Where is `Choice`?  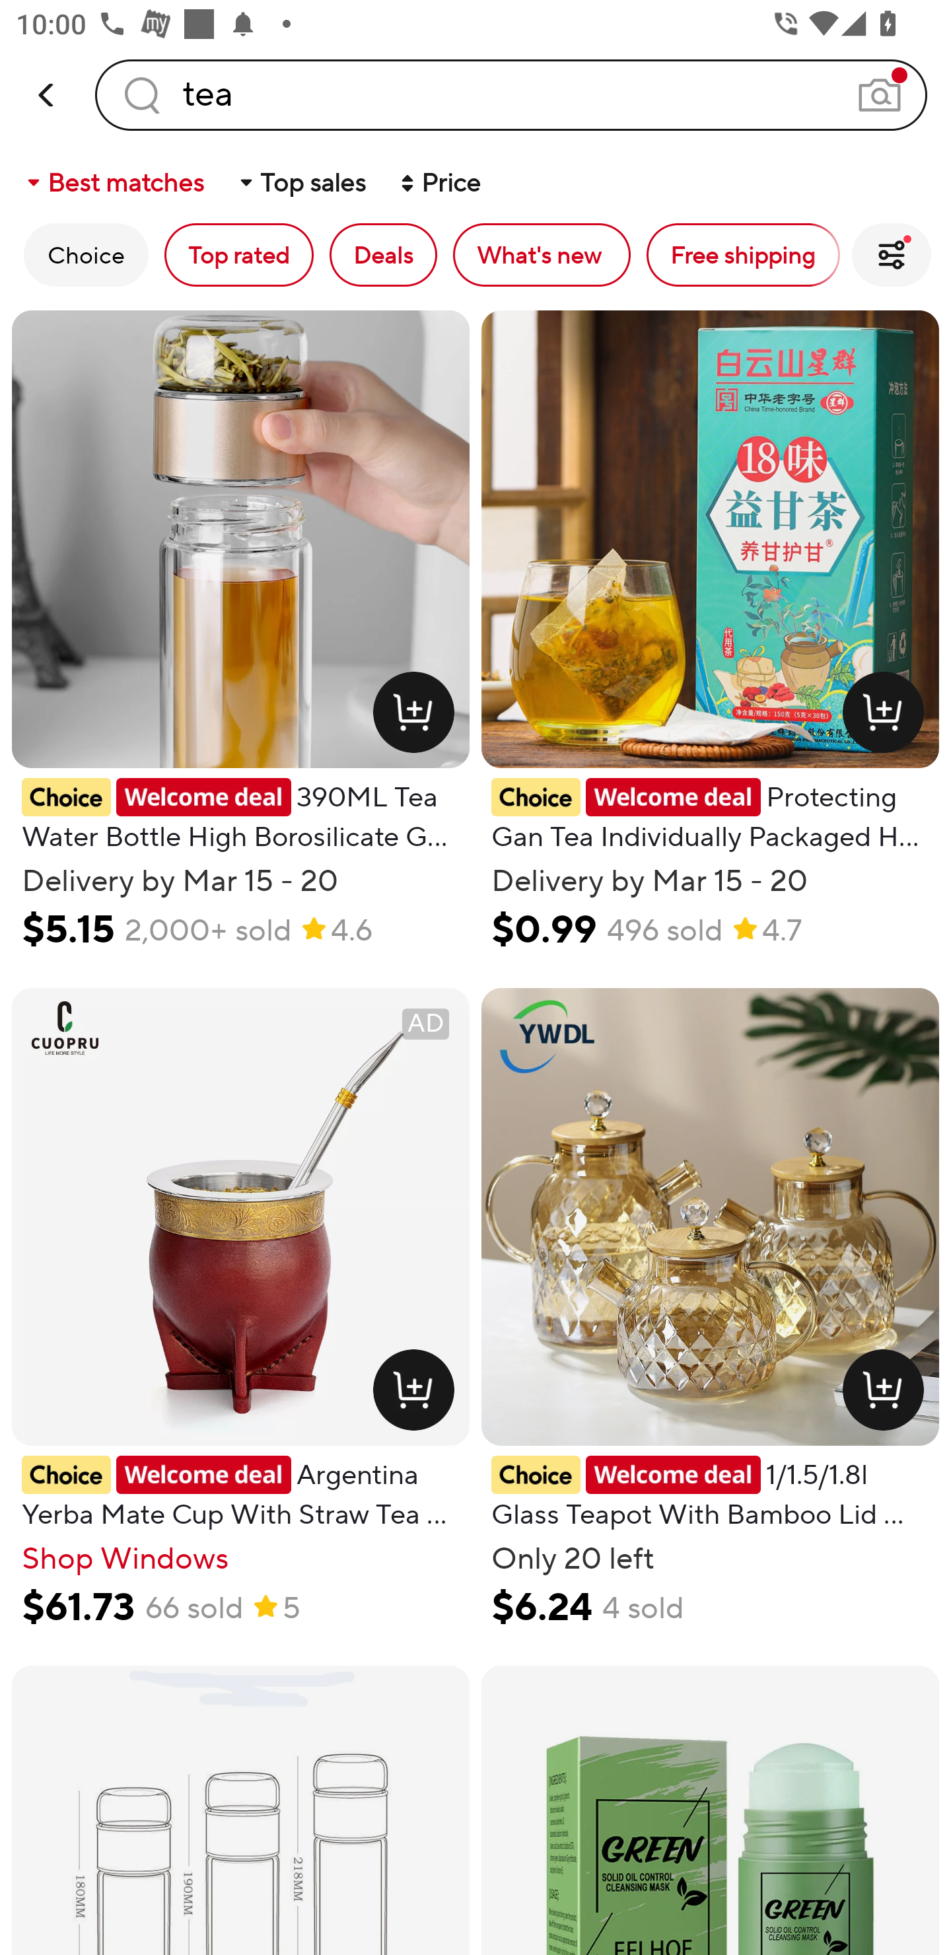
Choice is located at coordinates (86, 255).